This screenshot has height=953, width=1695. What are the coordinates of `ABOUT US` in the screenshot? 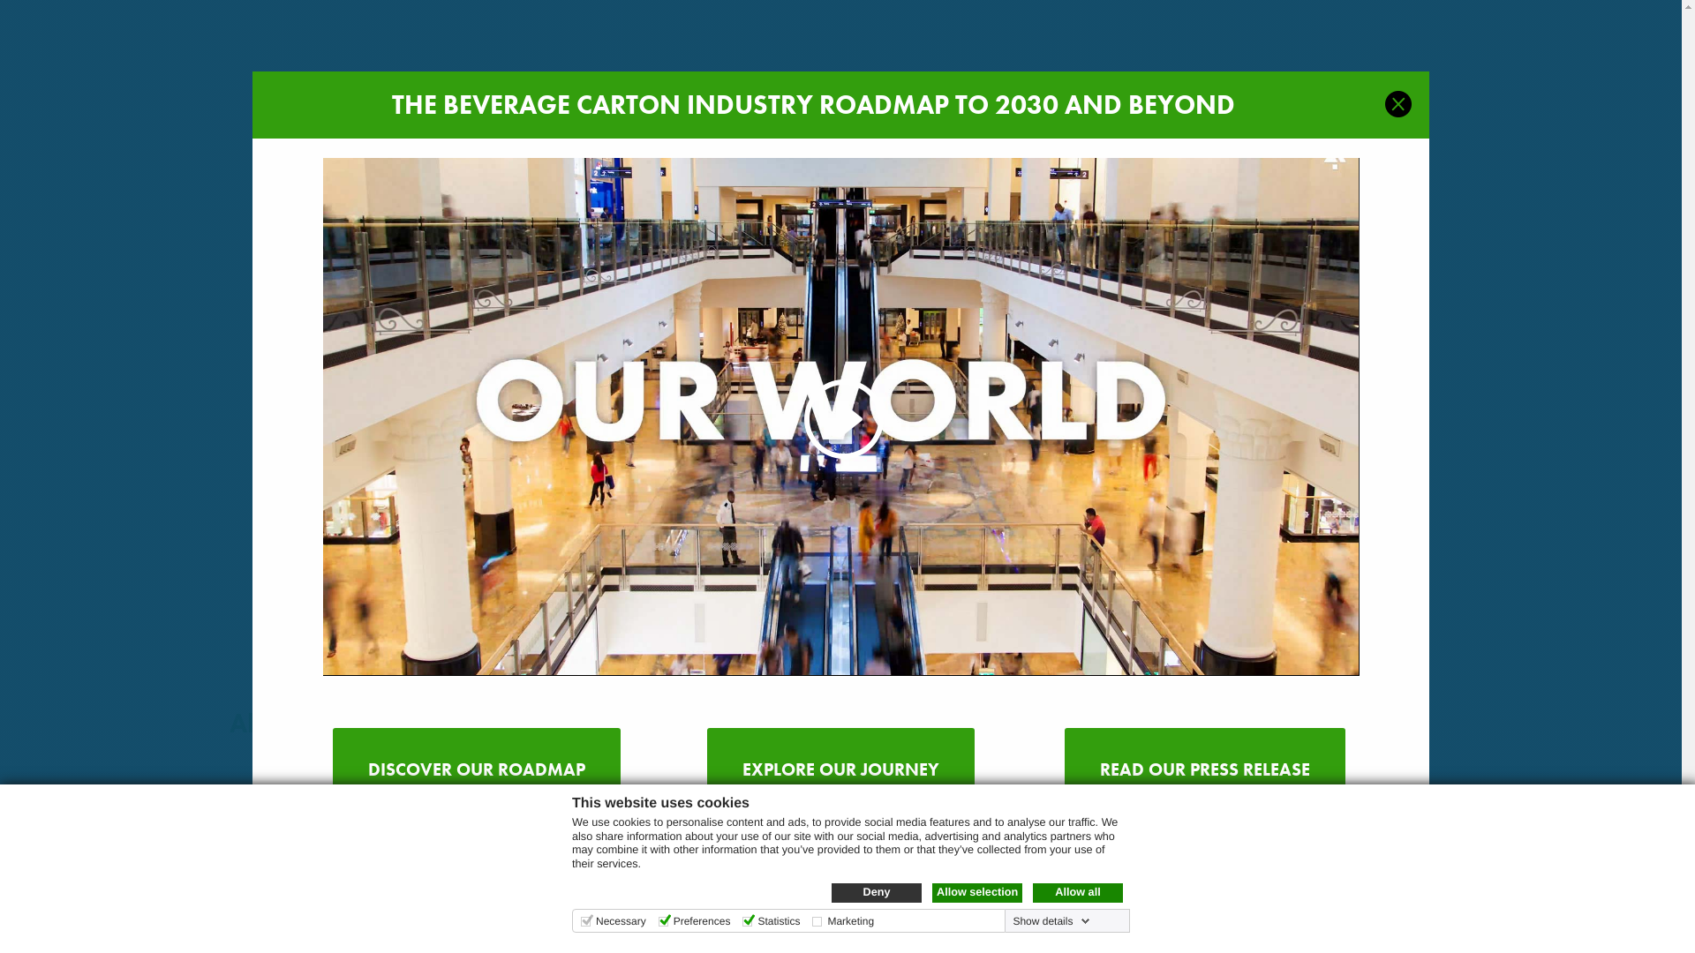 It's located at (840, 101).